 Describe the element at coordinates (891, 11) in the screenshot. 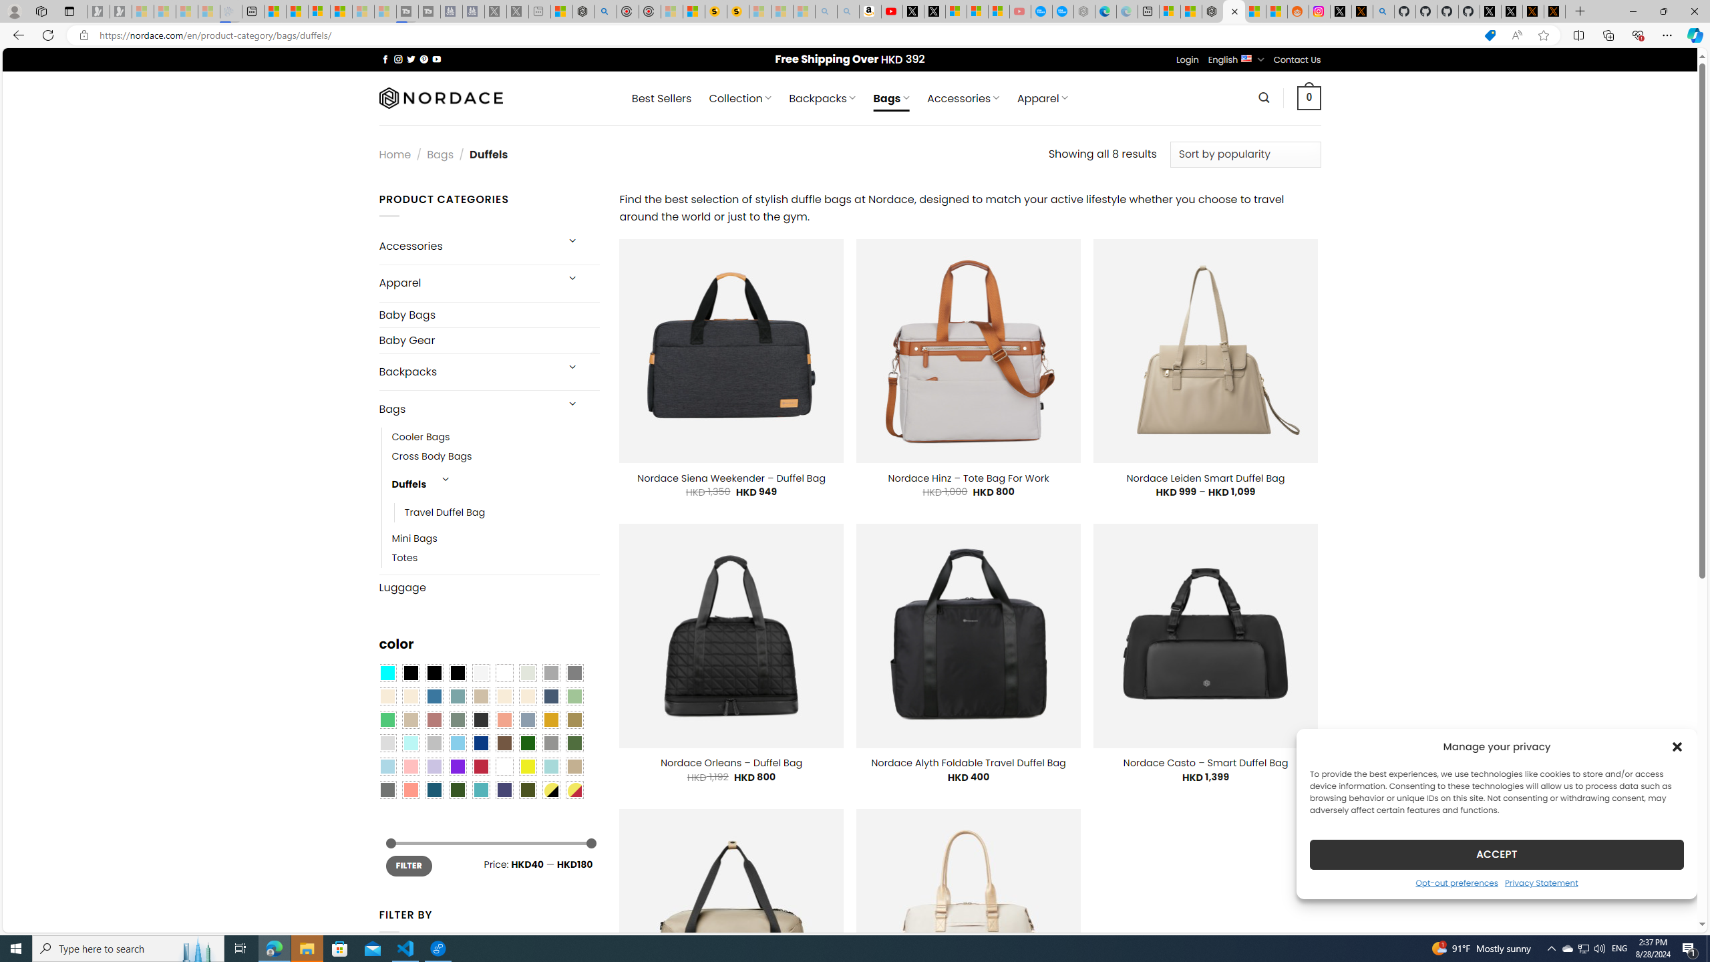

I see `Day 1: Arriving in Yemen (surreal to be here) - YouTube` at that location.